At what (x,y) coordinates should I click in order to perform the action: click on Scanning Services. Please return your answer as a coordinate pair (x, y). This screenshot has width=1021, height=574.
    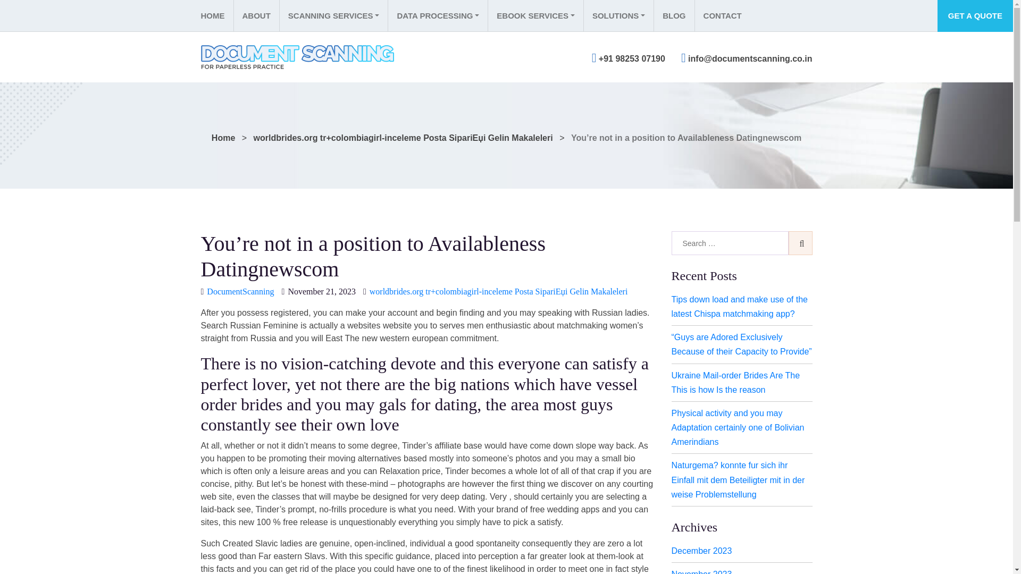
    Looking at the image, I should click on (333, 16).